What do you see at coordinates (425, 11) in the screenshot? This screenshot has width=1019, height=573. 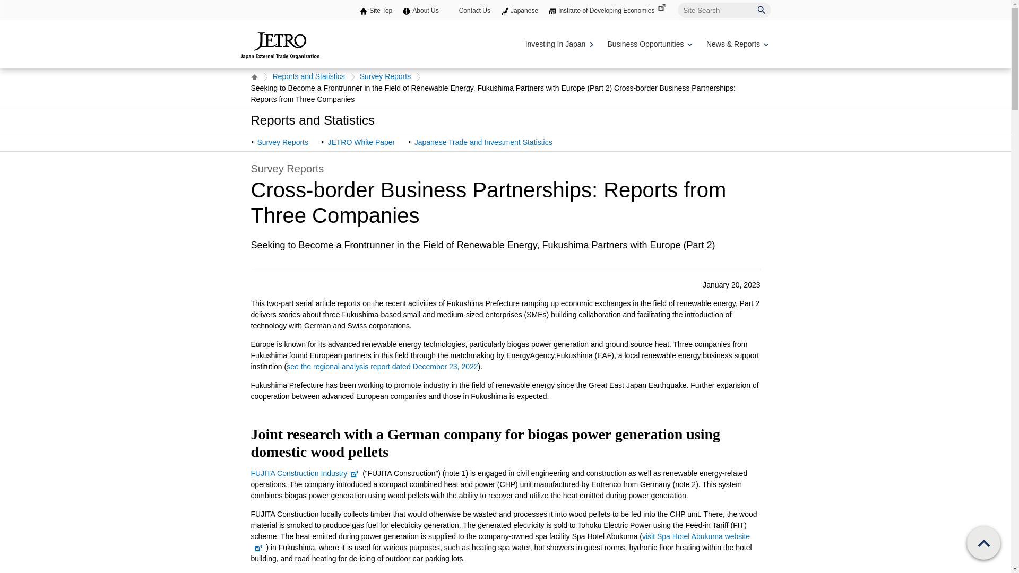 I see `About Us` at bounding box center [425, 11].